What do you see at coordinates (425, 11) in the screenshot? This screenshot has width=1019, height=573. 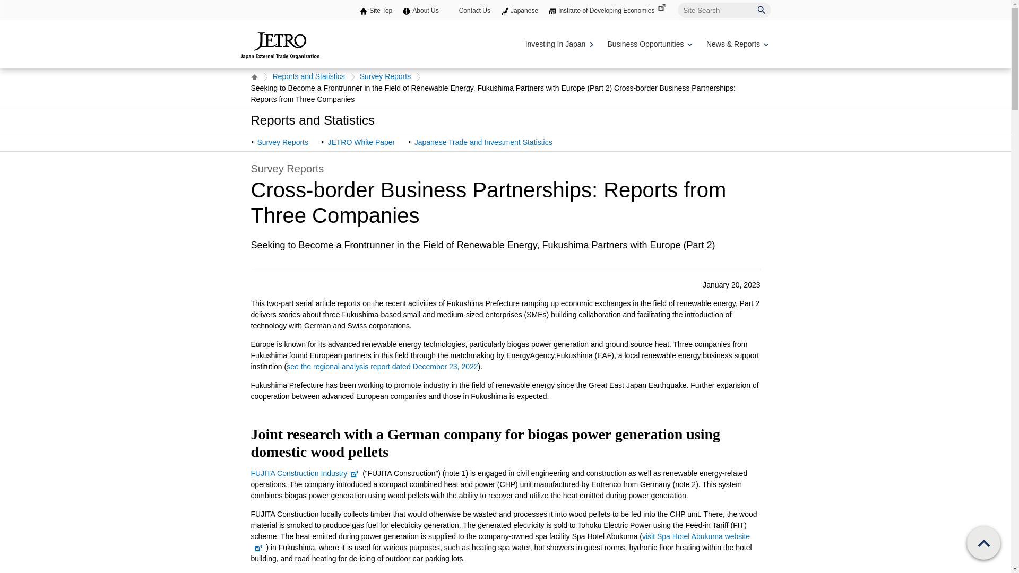 I see `About Us` at bounding box center [425, 11].